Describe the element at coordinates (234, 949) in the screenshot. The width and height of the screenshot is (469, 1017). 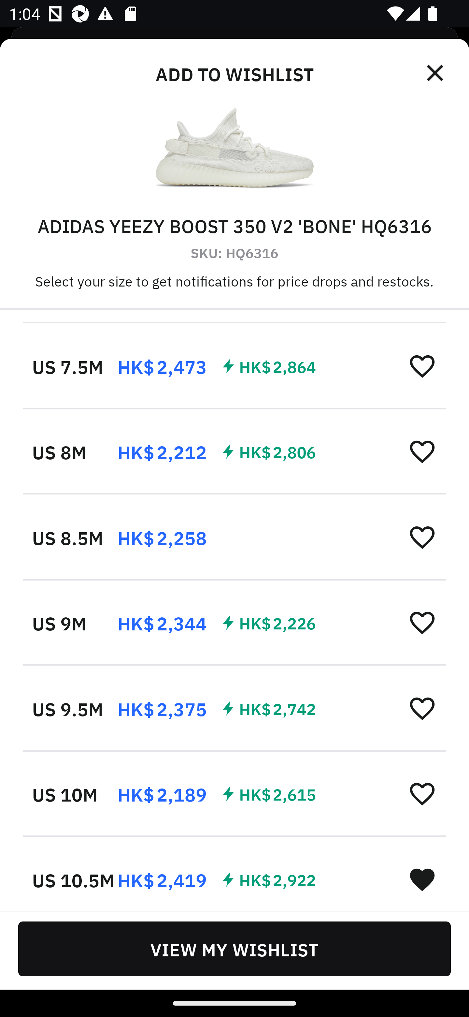
I see `VIEW MY WISHLIST` at that location.